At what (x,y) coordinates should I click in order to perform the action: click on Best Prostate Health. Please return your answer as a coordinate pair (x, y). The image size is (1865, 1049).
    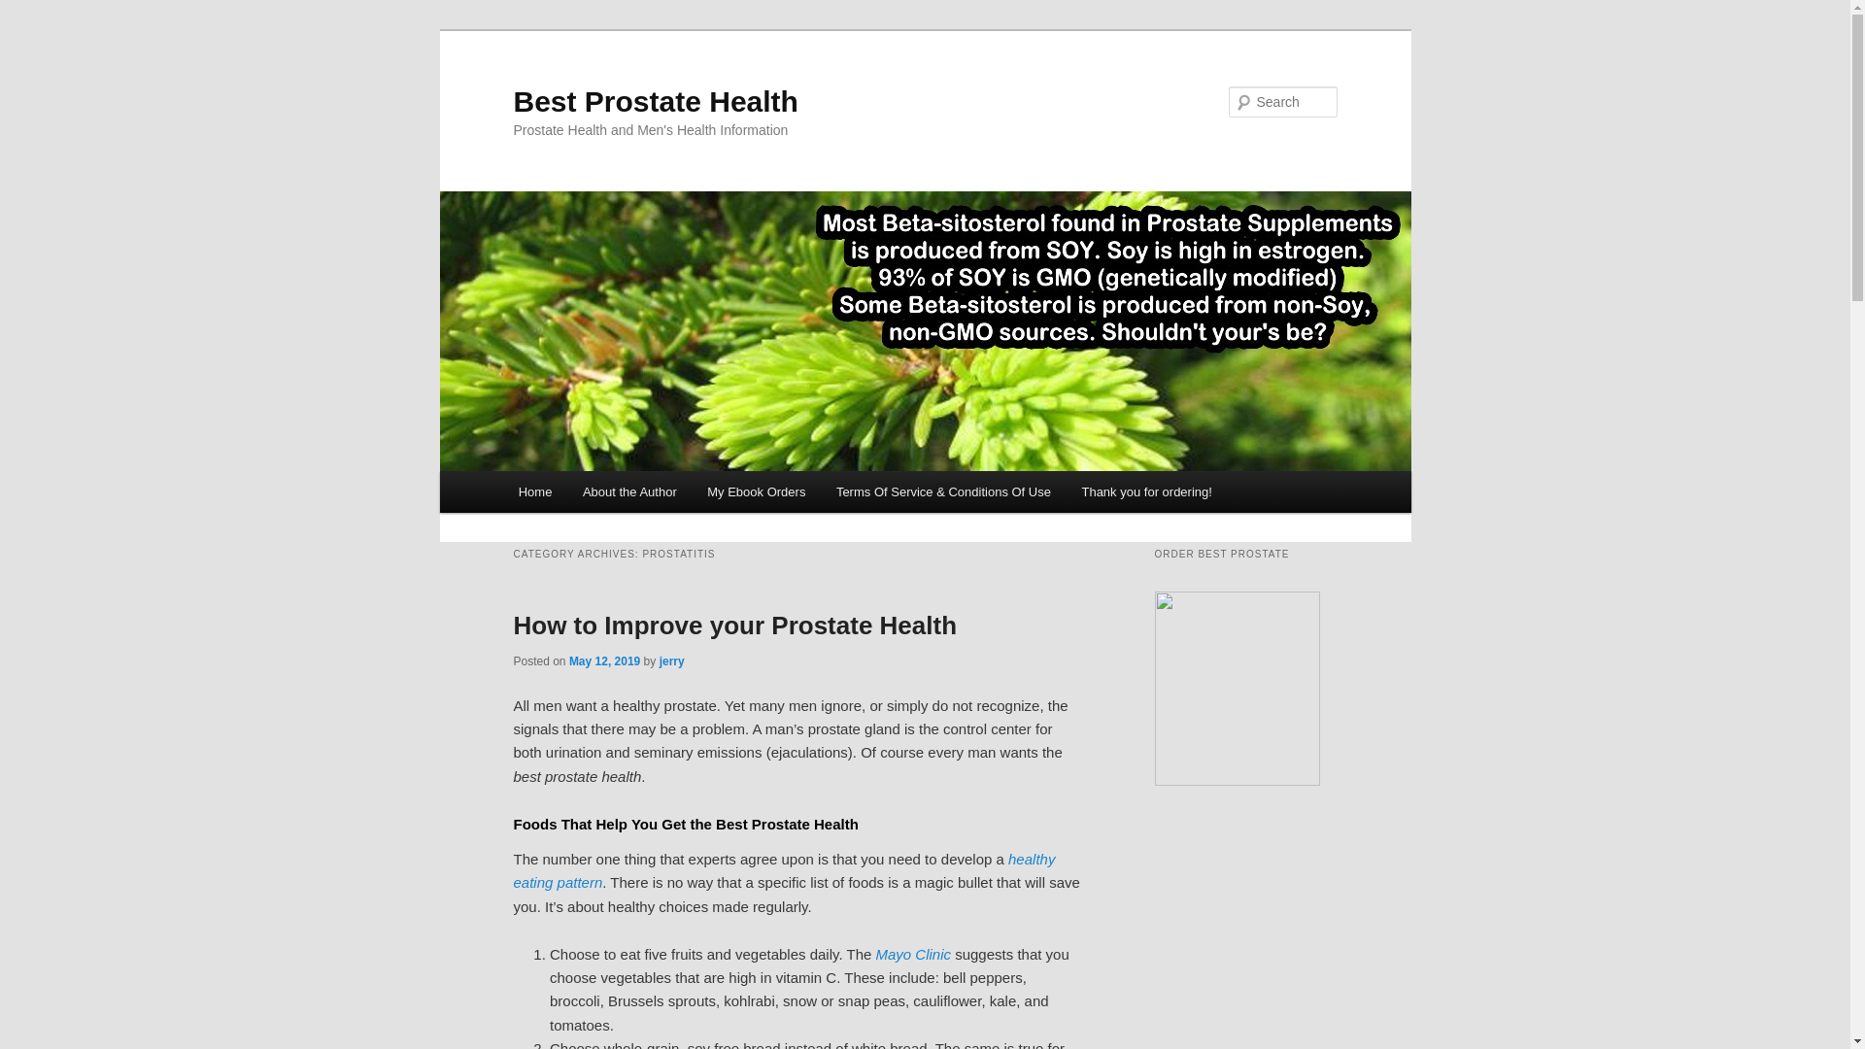
    Looking at the image, I should click on (655, 101).